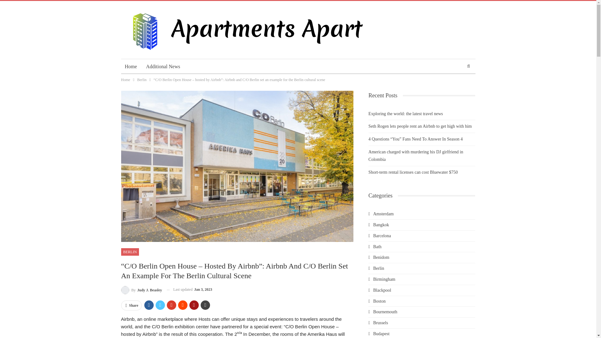 The image size is (601, 338). What do you see at coordinates (130, 252) in the screenshot?
I see `BERLIN` at bounding box center [130, 252].